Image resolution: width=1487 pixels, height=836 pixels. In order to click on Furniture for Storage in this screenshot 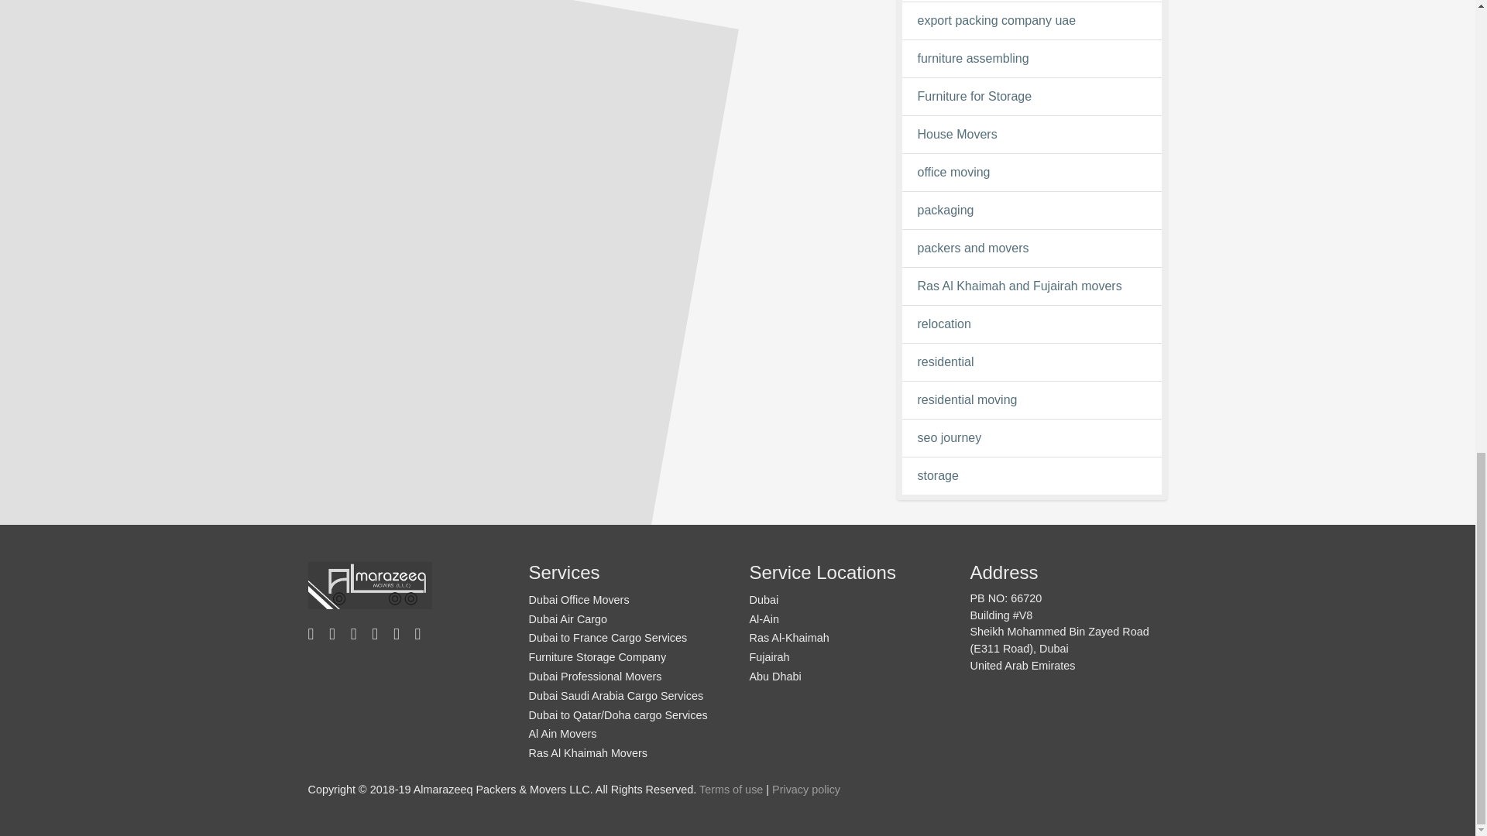, I will do `click(1032, 97)`.